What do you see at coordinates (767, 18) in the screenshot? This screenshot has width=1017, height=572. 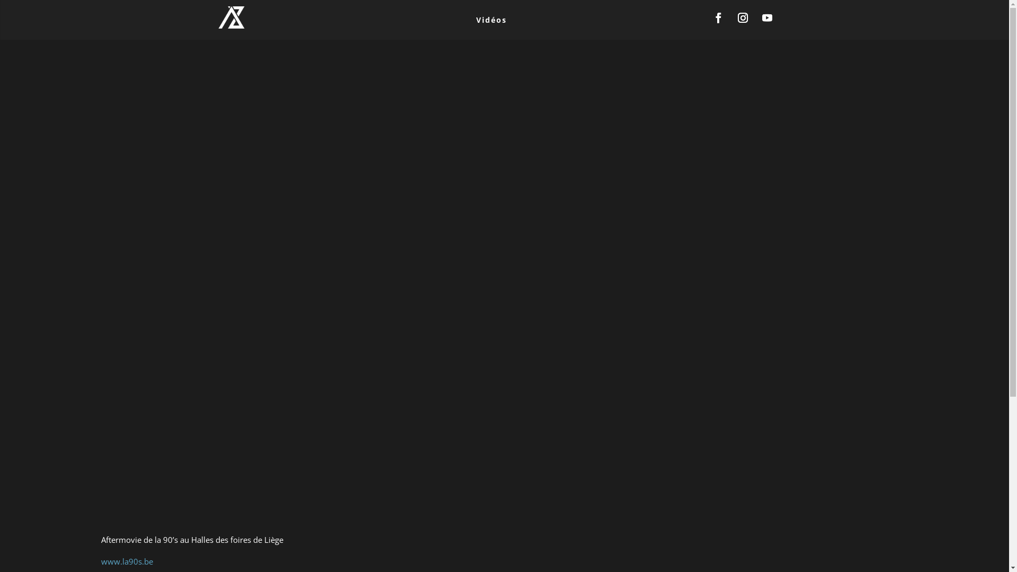 I see `Follow on Youtube` at bounding box center [767, 18].